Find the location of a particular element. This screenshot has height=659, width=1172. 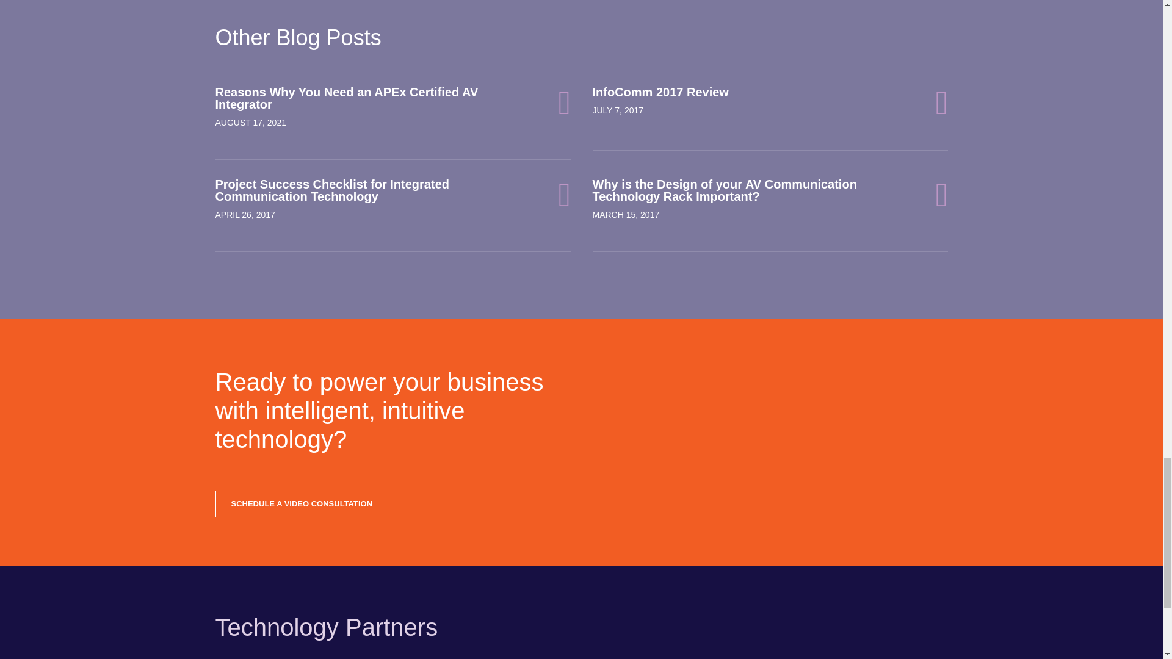

Reasons Why You Need an APEx Certified AV Integrator is located at coordinates (392, 98).